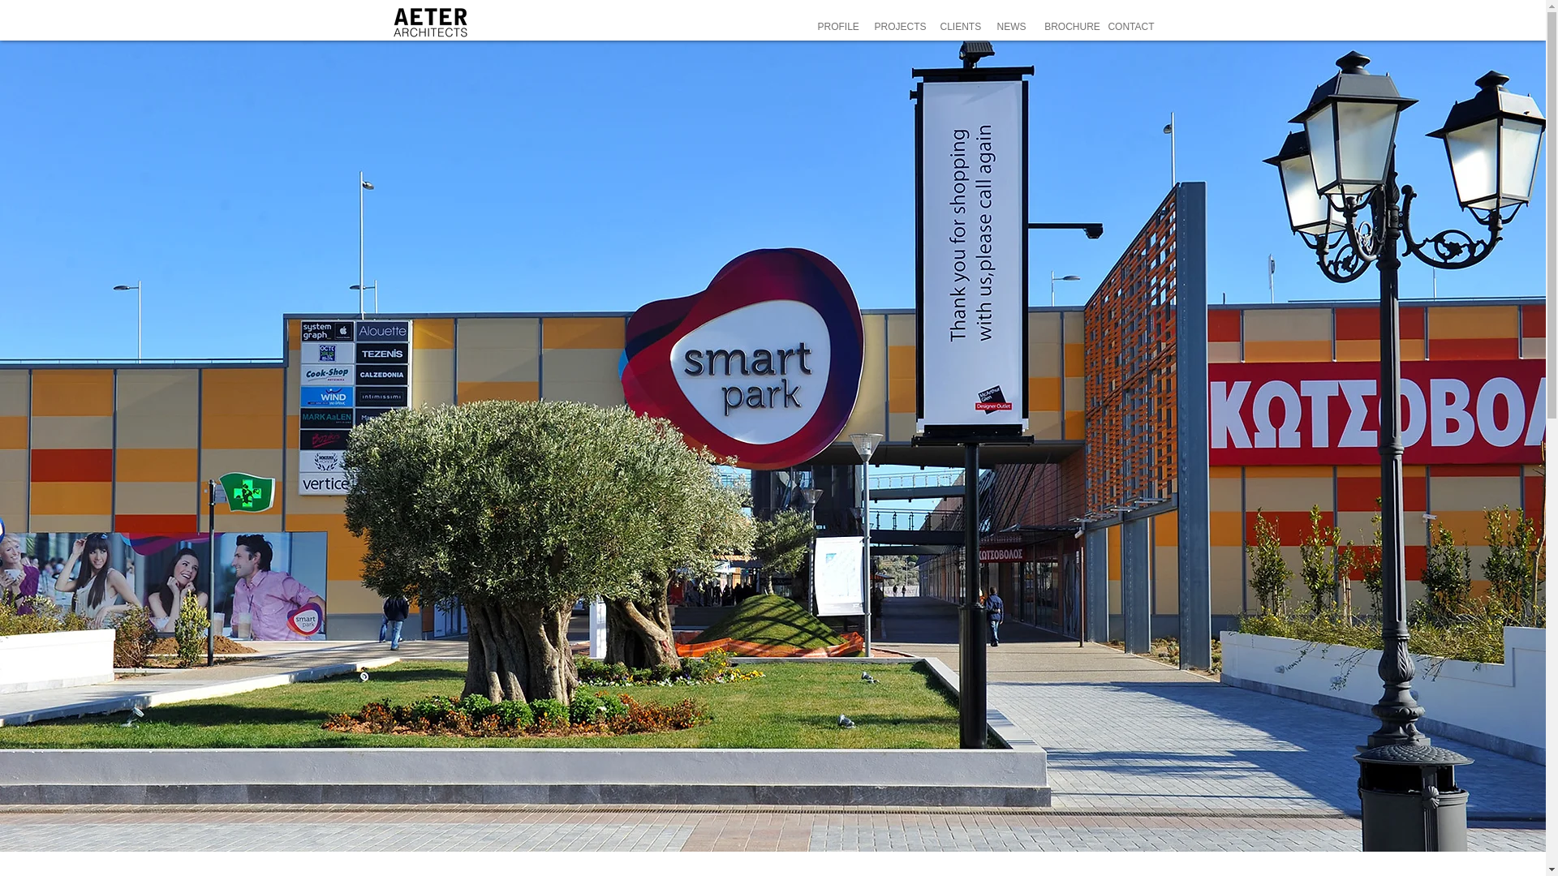 The width and height of the screenshot is (1558, 876). What do you see at coordinates (430, 23) in the screenshot?
I see `Home Page` at bounding box center [430, 23].